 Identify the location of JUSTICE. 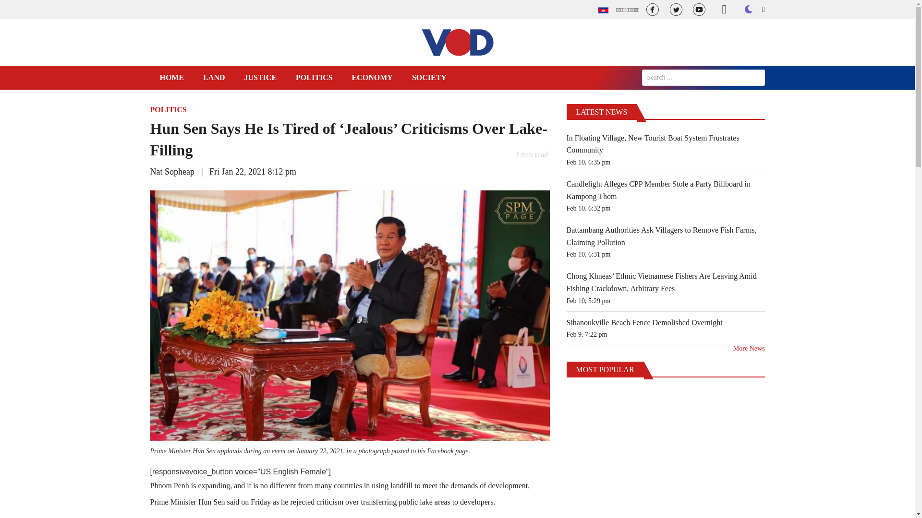
(261, 78).